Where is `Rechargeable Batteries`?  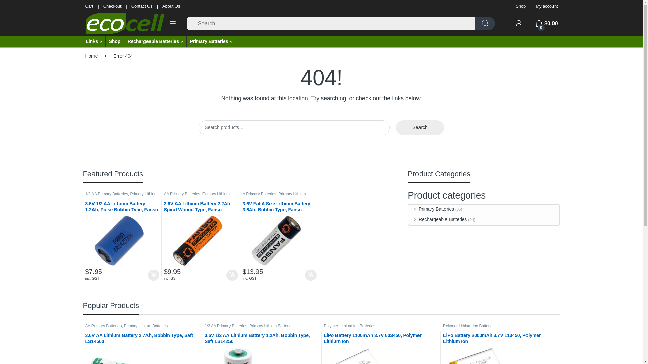 Rechargeable Batteries is located at coordinates (437, 220).